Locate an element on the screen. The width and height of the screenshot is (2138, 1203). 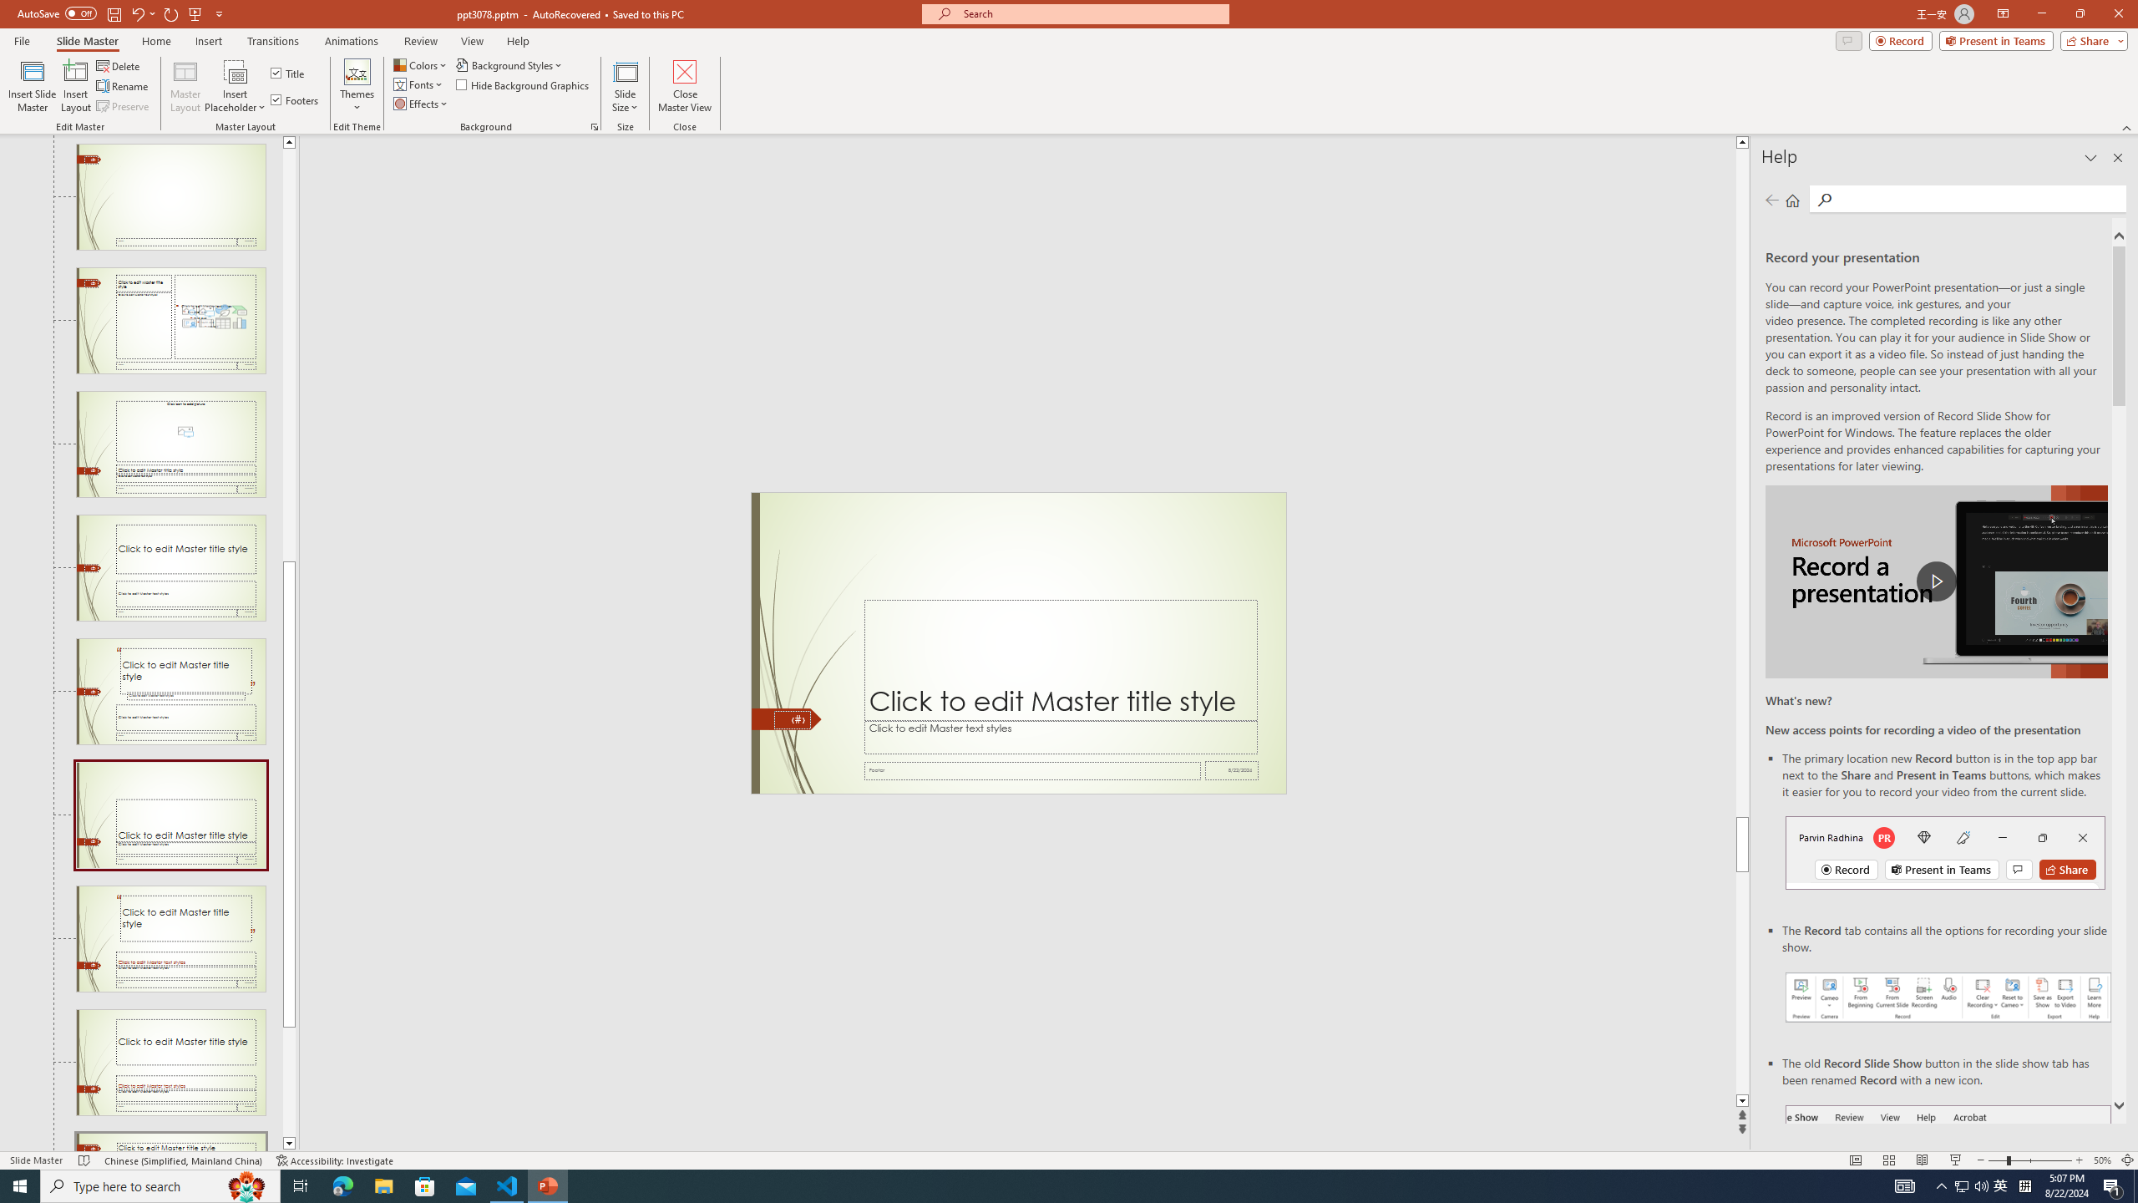
Date is located at coordinates (1232, 770).